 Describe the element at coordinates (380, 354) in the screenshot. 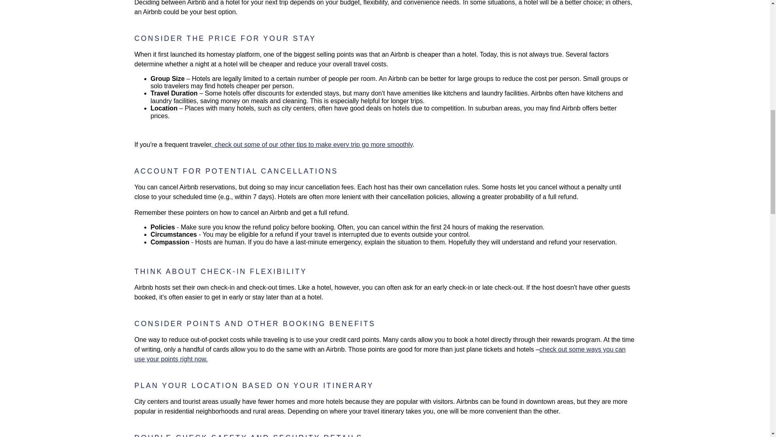

I see `What can you do with your travel points right now` at that location.